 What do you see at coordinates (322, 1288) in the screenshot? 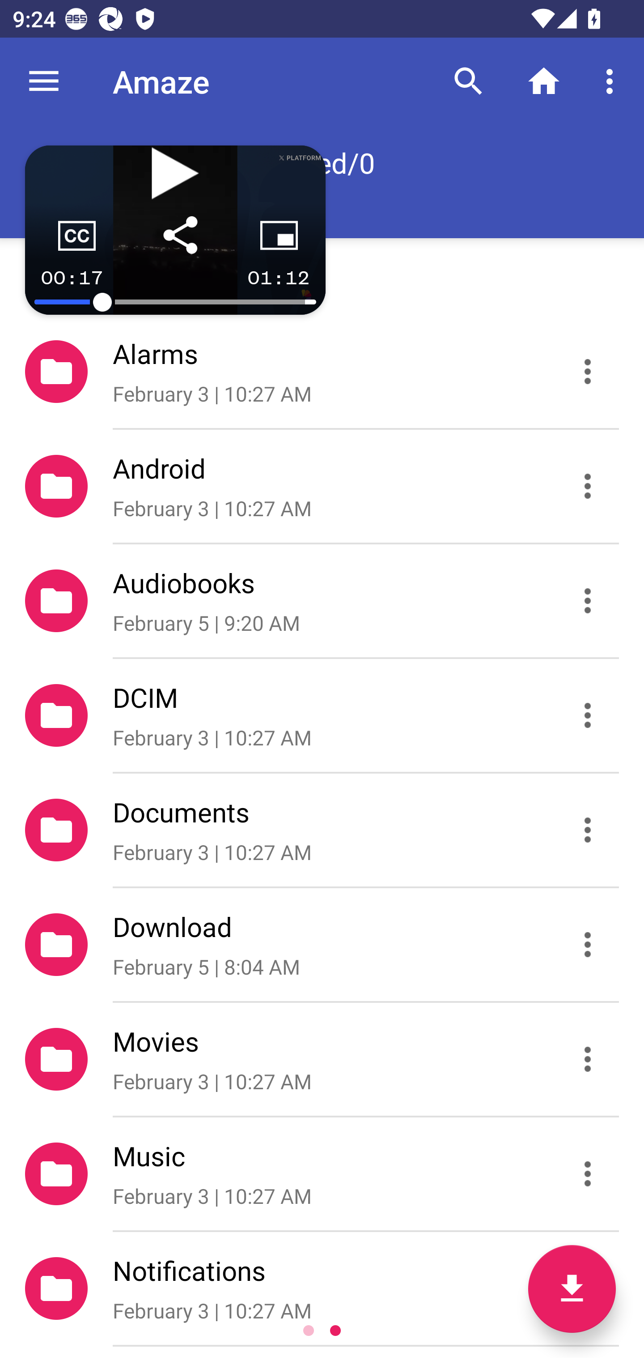
I see `Notifications February 3 | 10:27 AM` at bounding box center [322, 1288].